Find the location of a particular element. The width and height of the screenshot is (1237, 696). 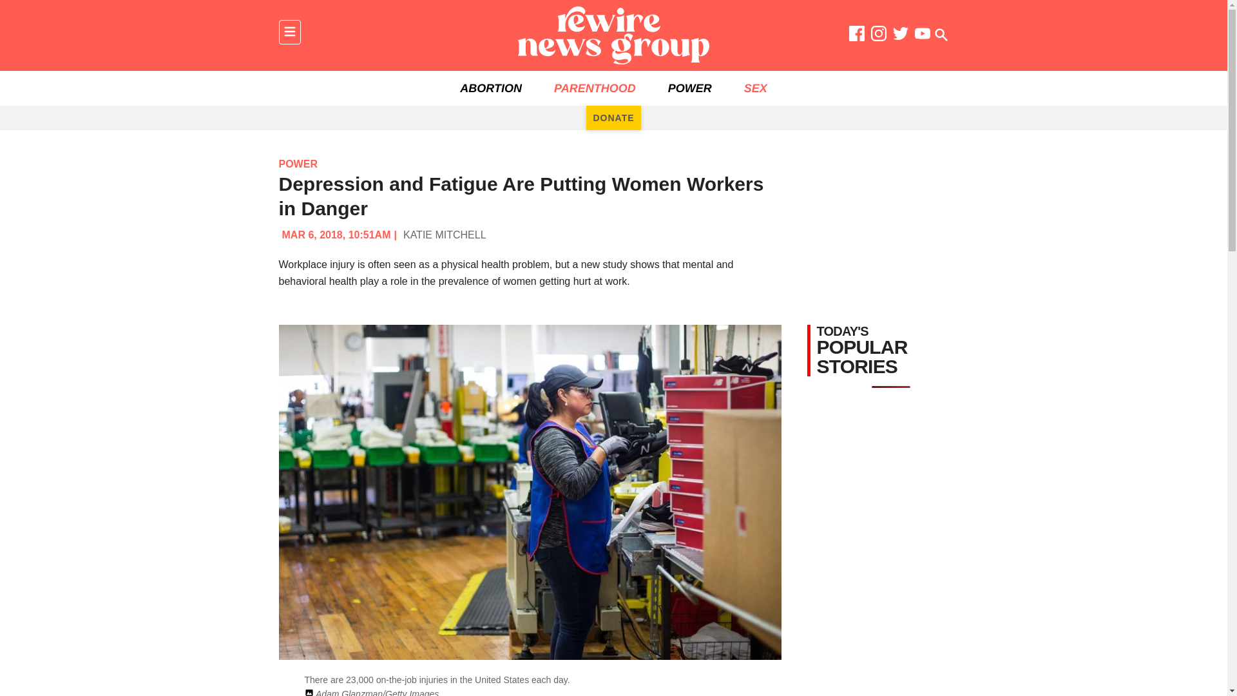

POWER is located at coordinates (689, 88).